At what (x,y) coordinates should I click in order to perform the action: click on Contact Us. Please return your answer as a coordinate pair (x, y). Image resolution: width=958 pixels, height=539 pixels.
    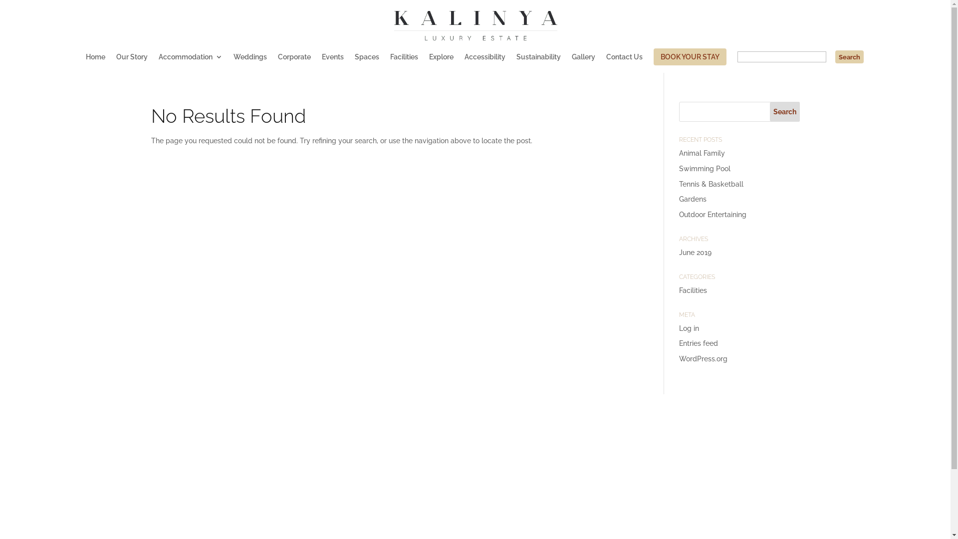
    Looking at the image, I should click on (625, 62).